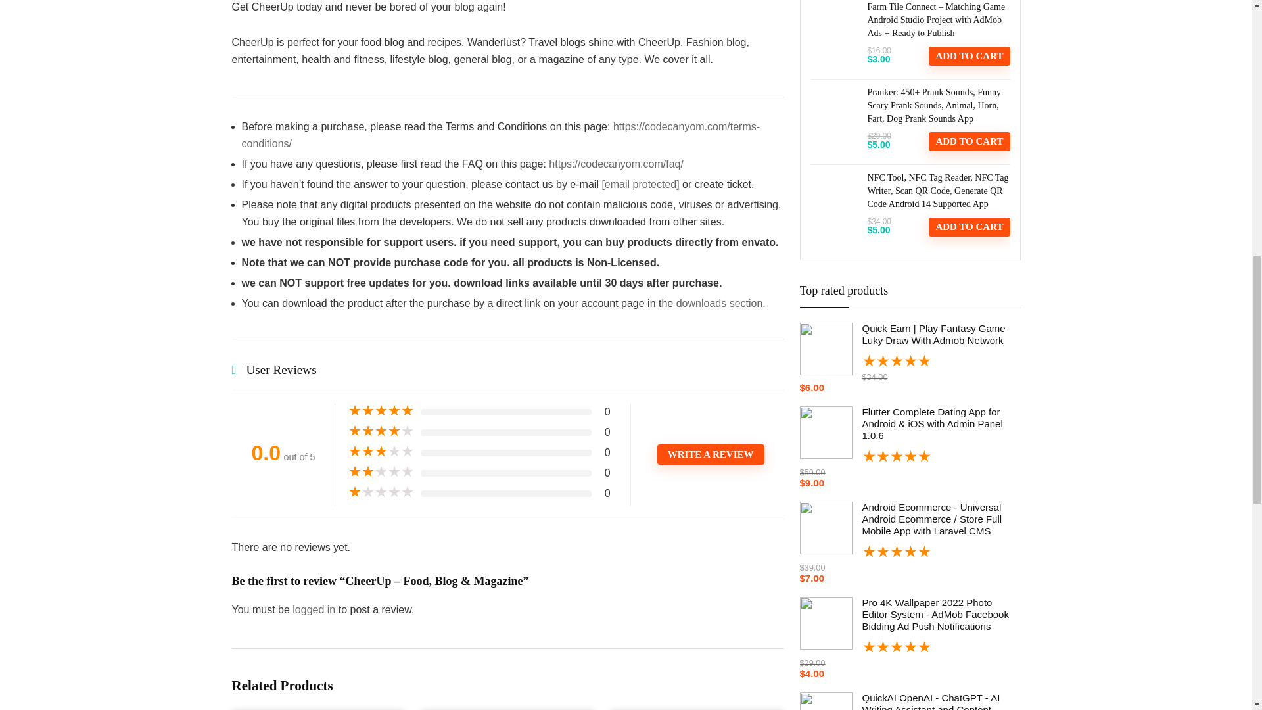 The width and height of the screenshot is (1262, 710). What do you see at coordinates (909, 551) in the screenshot?
I see `Rated 5 out of 5` at bounding box center [909, 551].